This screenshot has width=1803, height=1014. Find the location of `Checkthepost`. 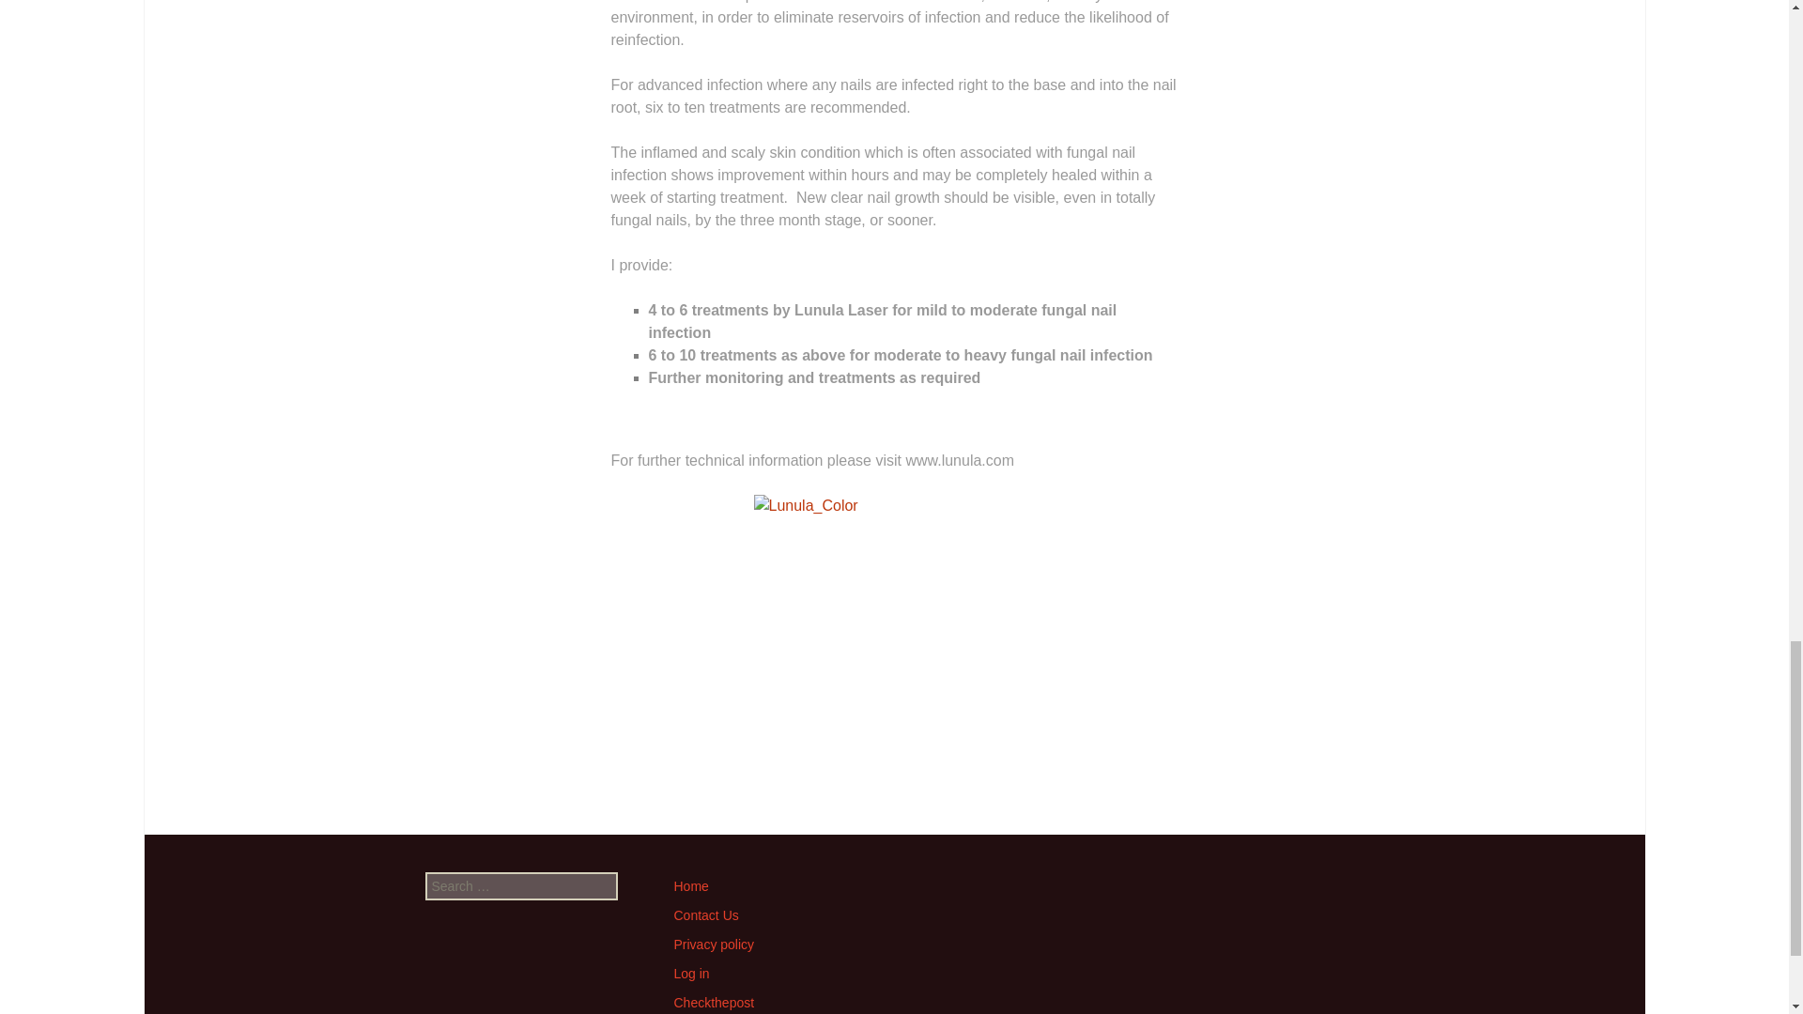

Checkthepost is located at coordinates (715, 1002).